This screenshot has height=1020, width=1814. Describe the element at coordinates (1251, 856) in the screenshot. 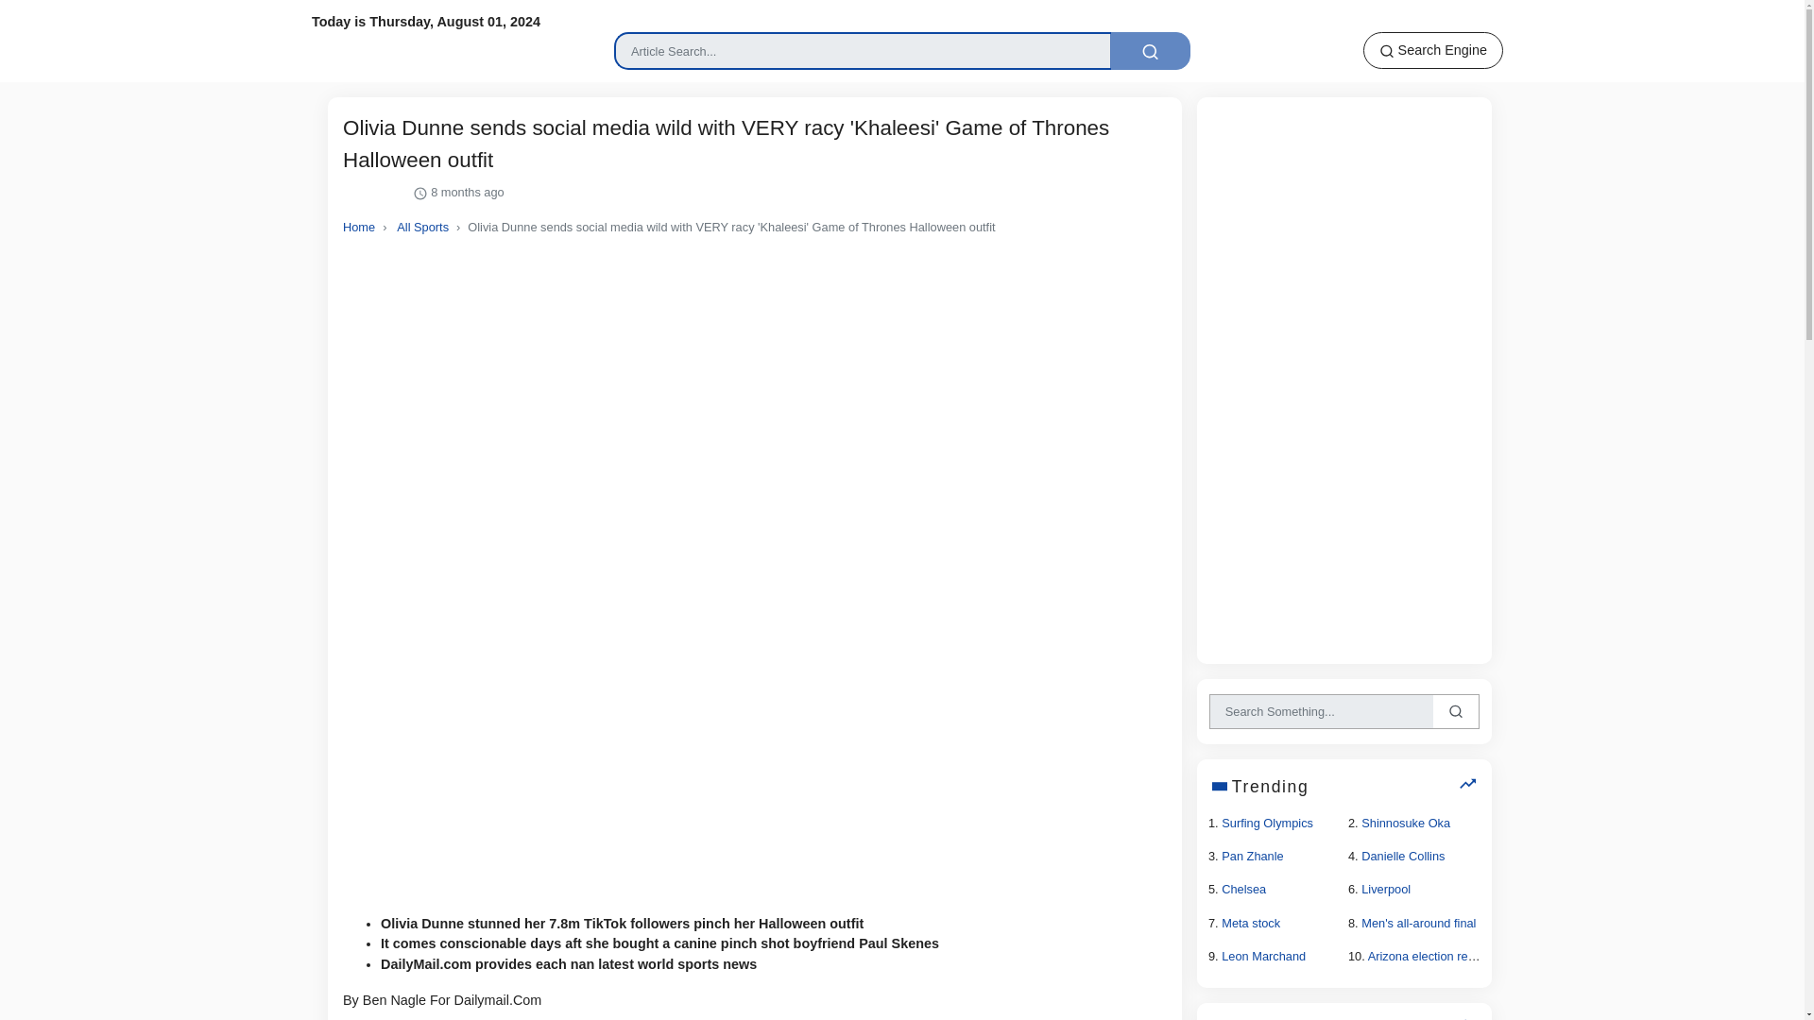

I see `Pan Zhanle` at that location.